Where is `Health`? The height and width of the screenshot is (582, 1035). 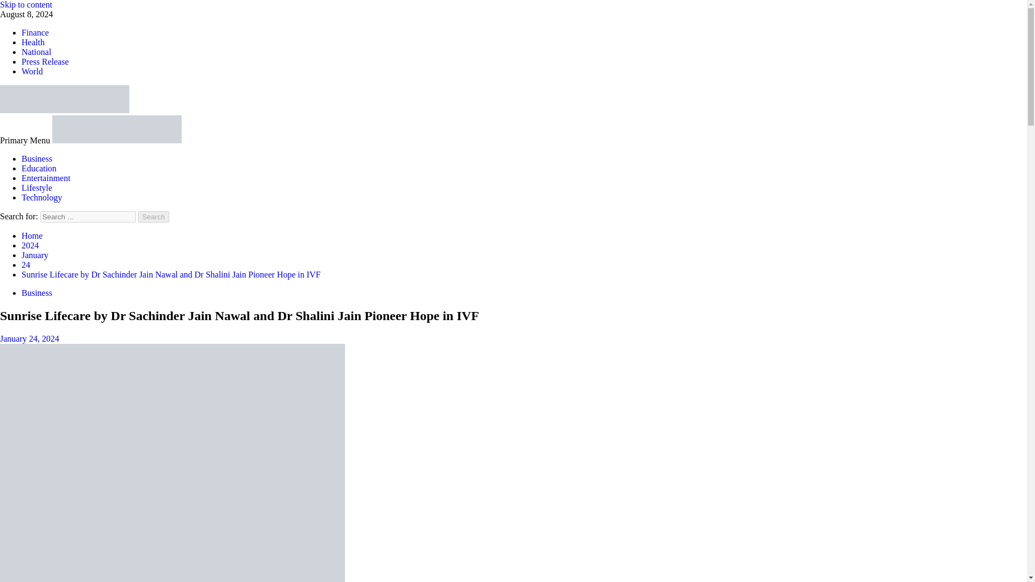
Health is located at coordinates (33, 42).